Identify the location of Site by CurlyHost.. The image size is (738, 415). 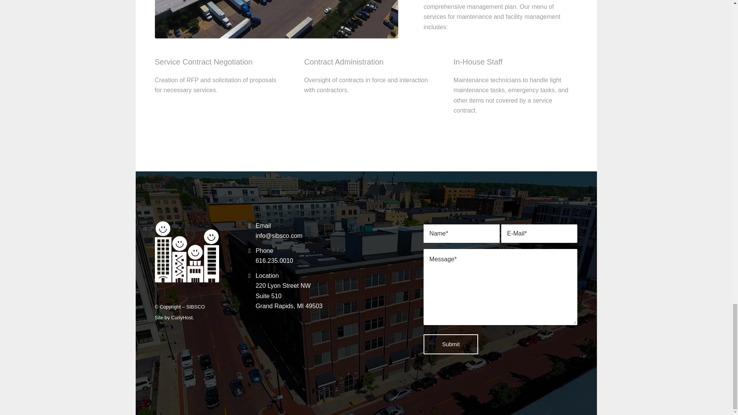
(174, 317).